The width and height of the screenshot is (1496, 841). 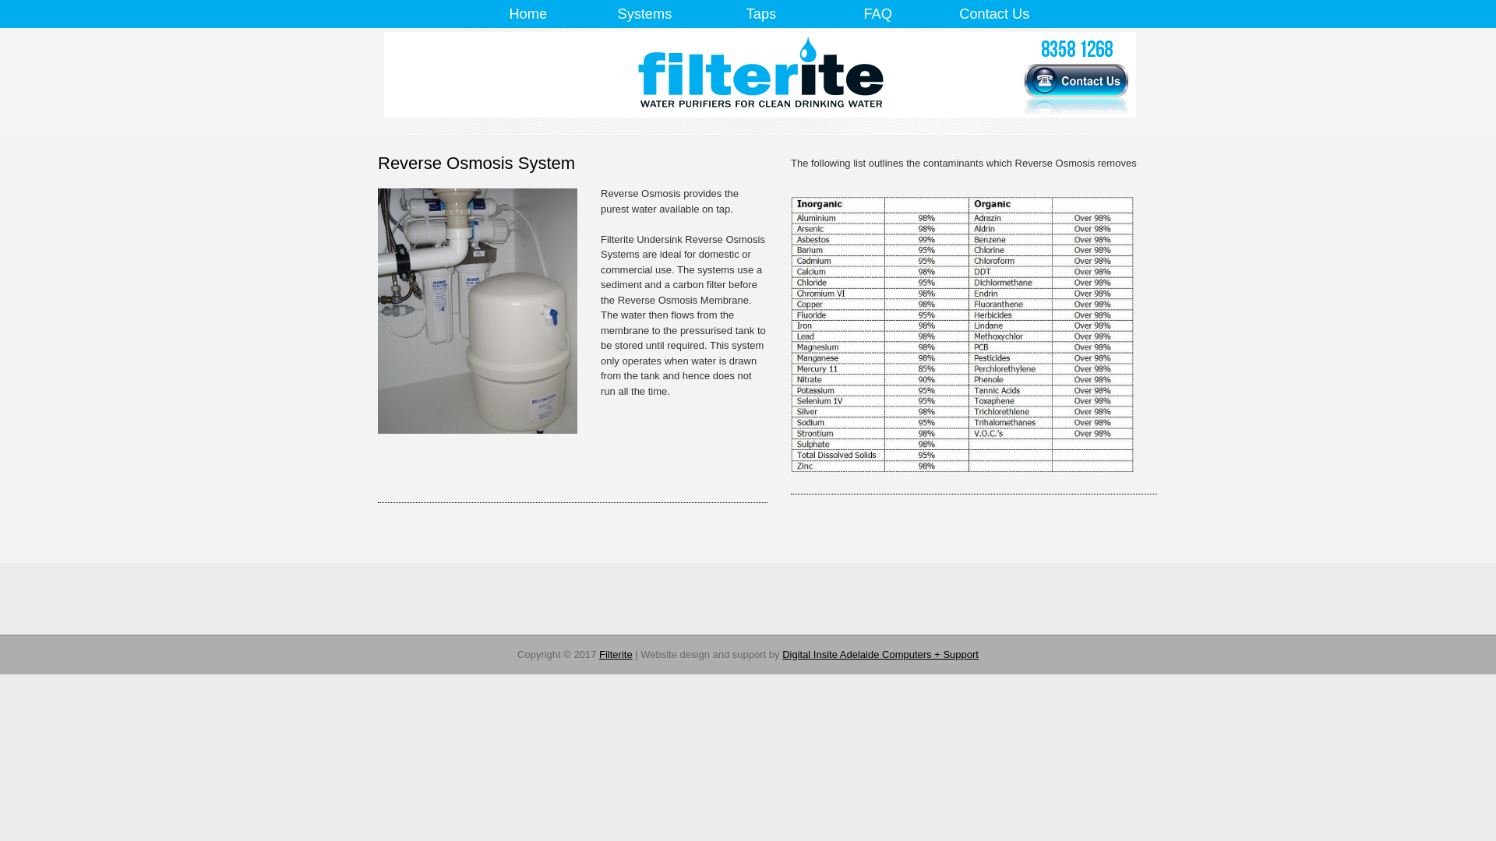 I want to click on Contact Us, so click(x=994, y=14).